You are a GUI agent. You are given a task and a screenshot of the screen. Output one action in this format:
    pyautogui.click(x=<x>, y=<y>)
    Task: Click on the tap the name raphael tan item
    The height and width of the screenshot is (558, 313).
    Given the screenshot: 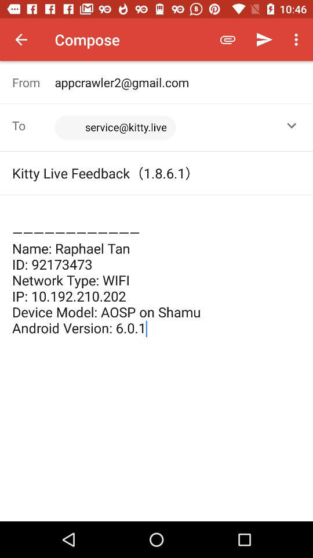 What is the action you would take?
    pyautogui.click(x=156, y=272)
    